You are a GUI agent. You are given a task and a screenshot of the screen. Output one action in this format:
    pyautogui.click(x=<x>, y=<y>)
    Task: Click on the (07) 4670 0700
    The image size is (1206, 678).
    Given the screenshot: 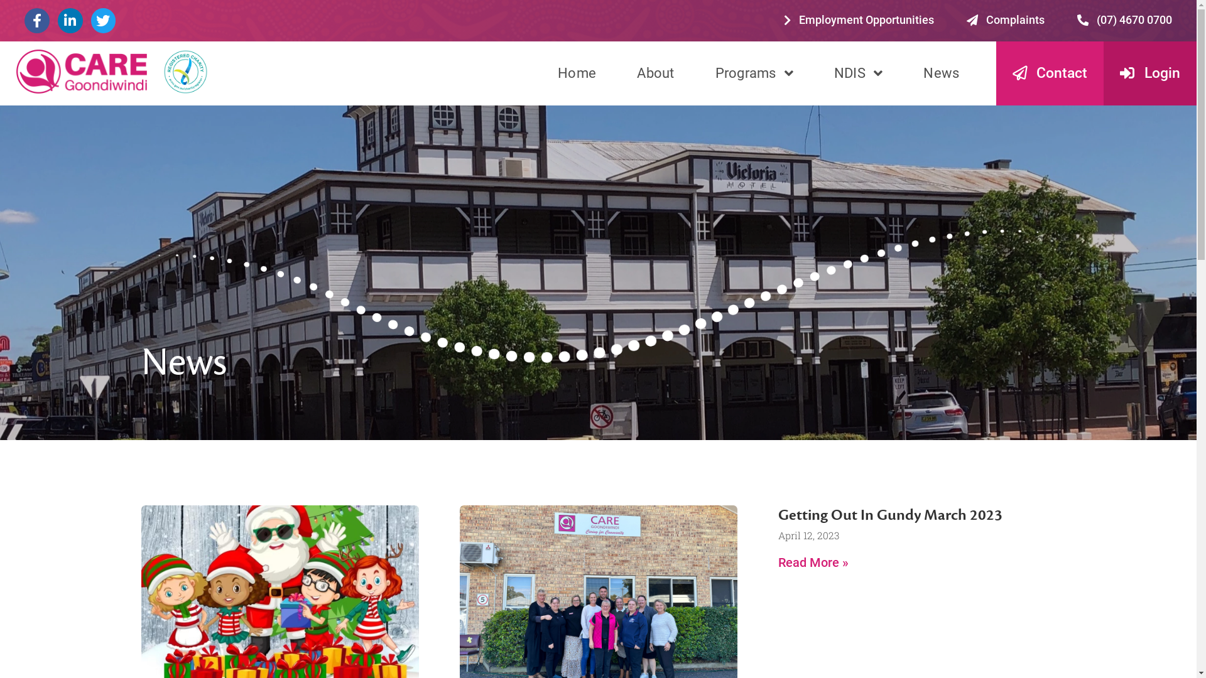 What is the action you would take?
    pyautogui.click(x=865, y=16)
    